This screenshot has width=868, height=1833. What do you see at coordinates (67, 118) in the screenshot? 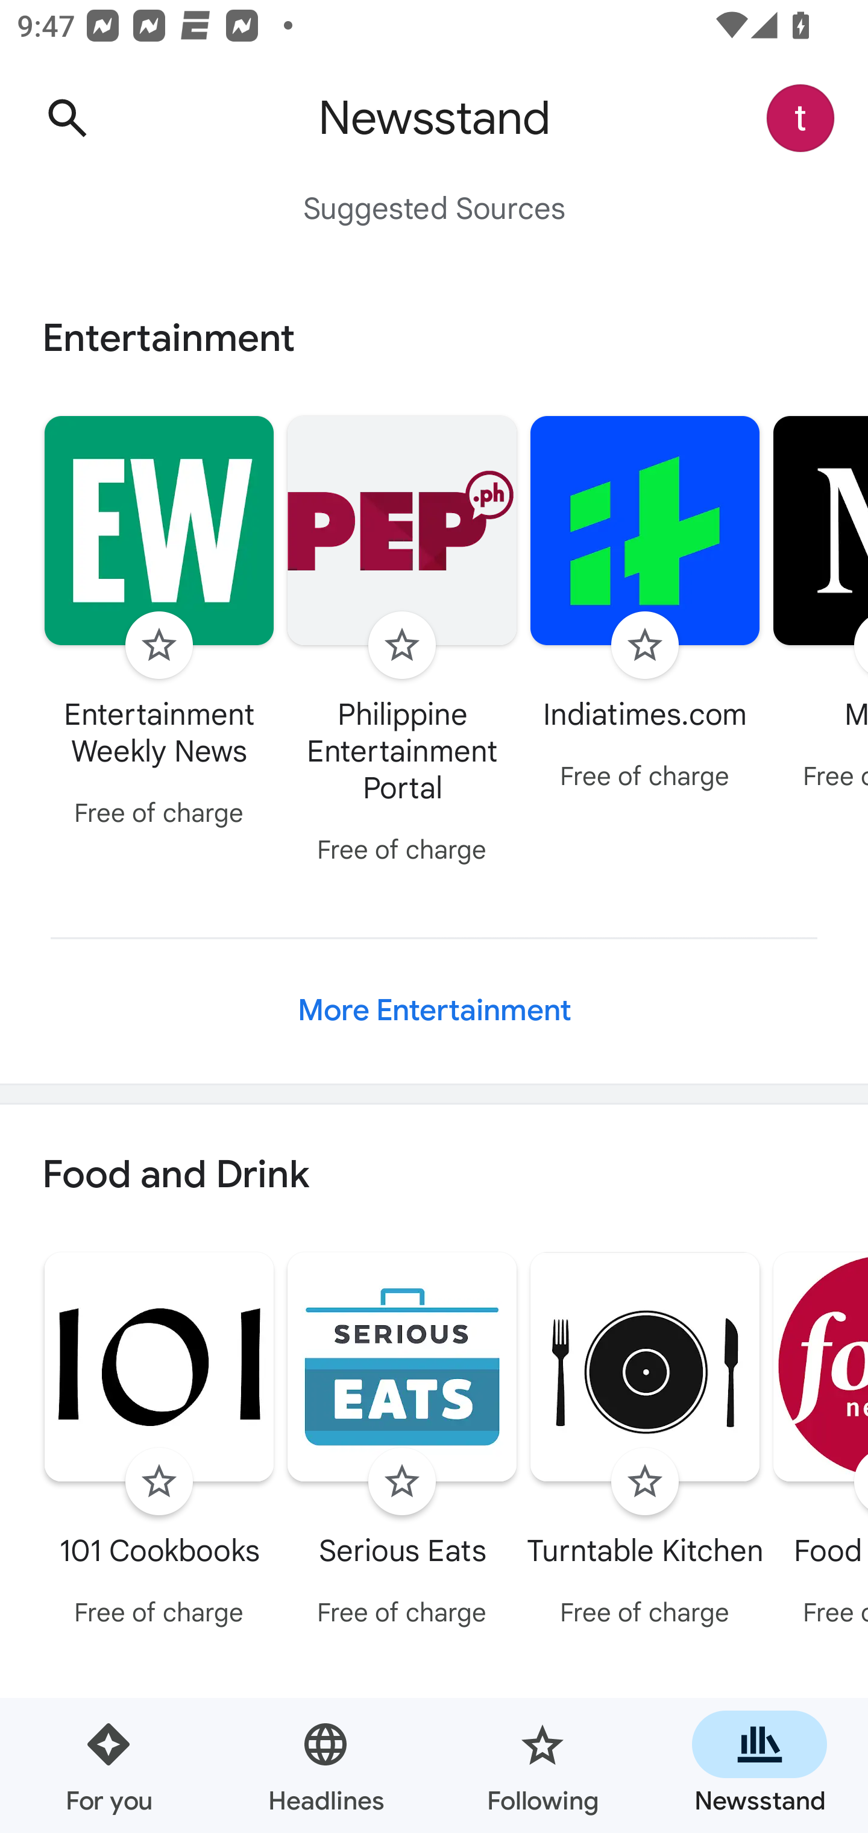
I see `Search` at bounding box center [67, 118].